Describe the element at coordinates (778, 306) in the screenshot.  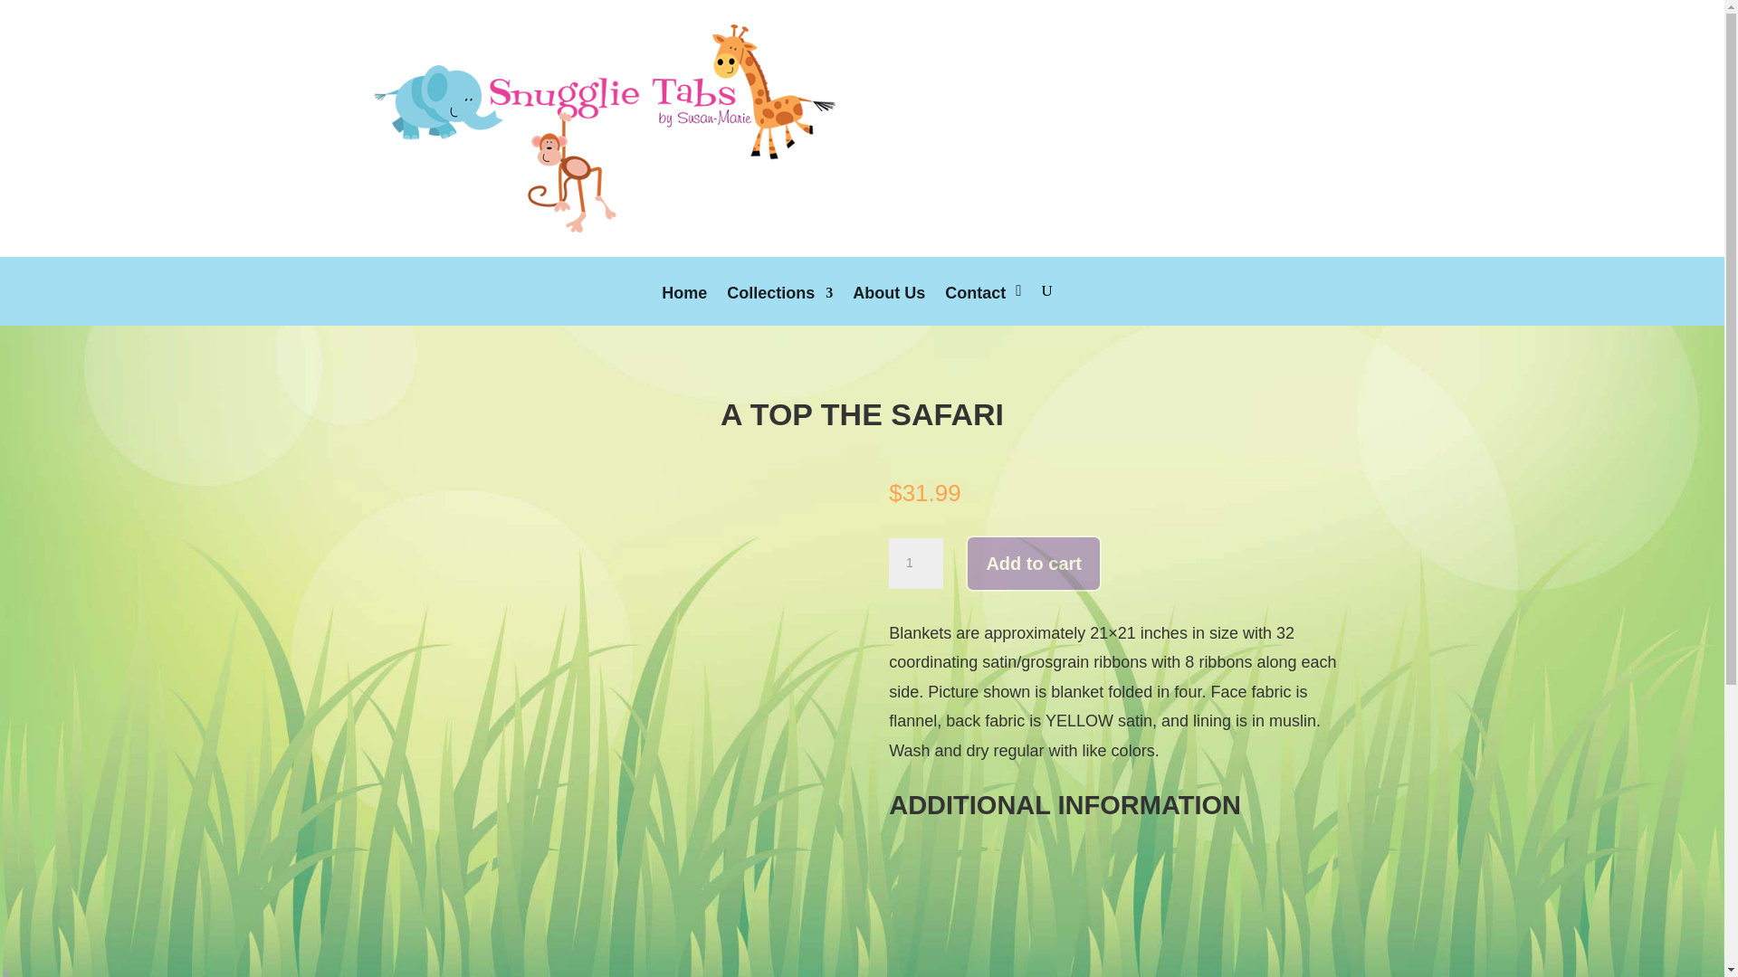
I see `Collections` at that location.